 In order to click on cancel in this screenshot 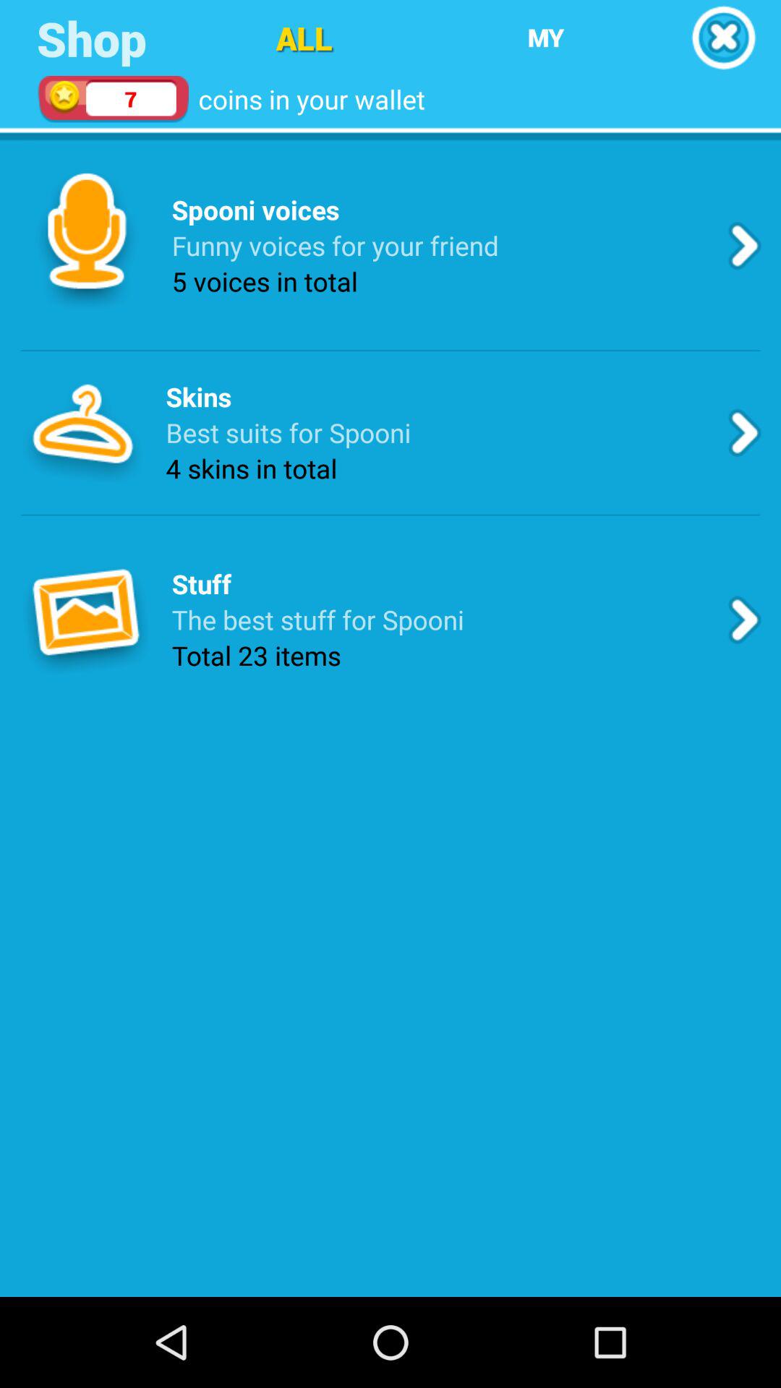, I will do `click(723, 38)`.